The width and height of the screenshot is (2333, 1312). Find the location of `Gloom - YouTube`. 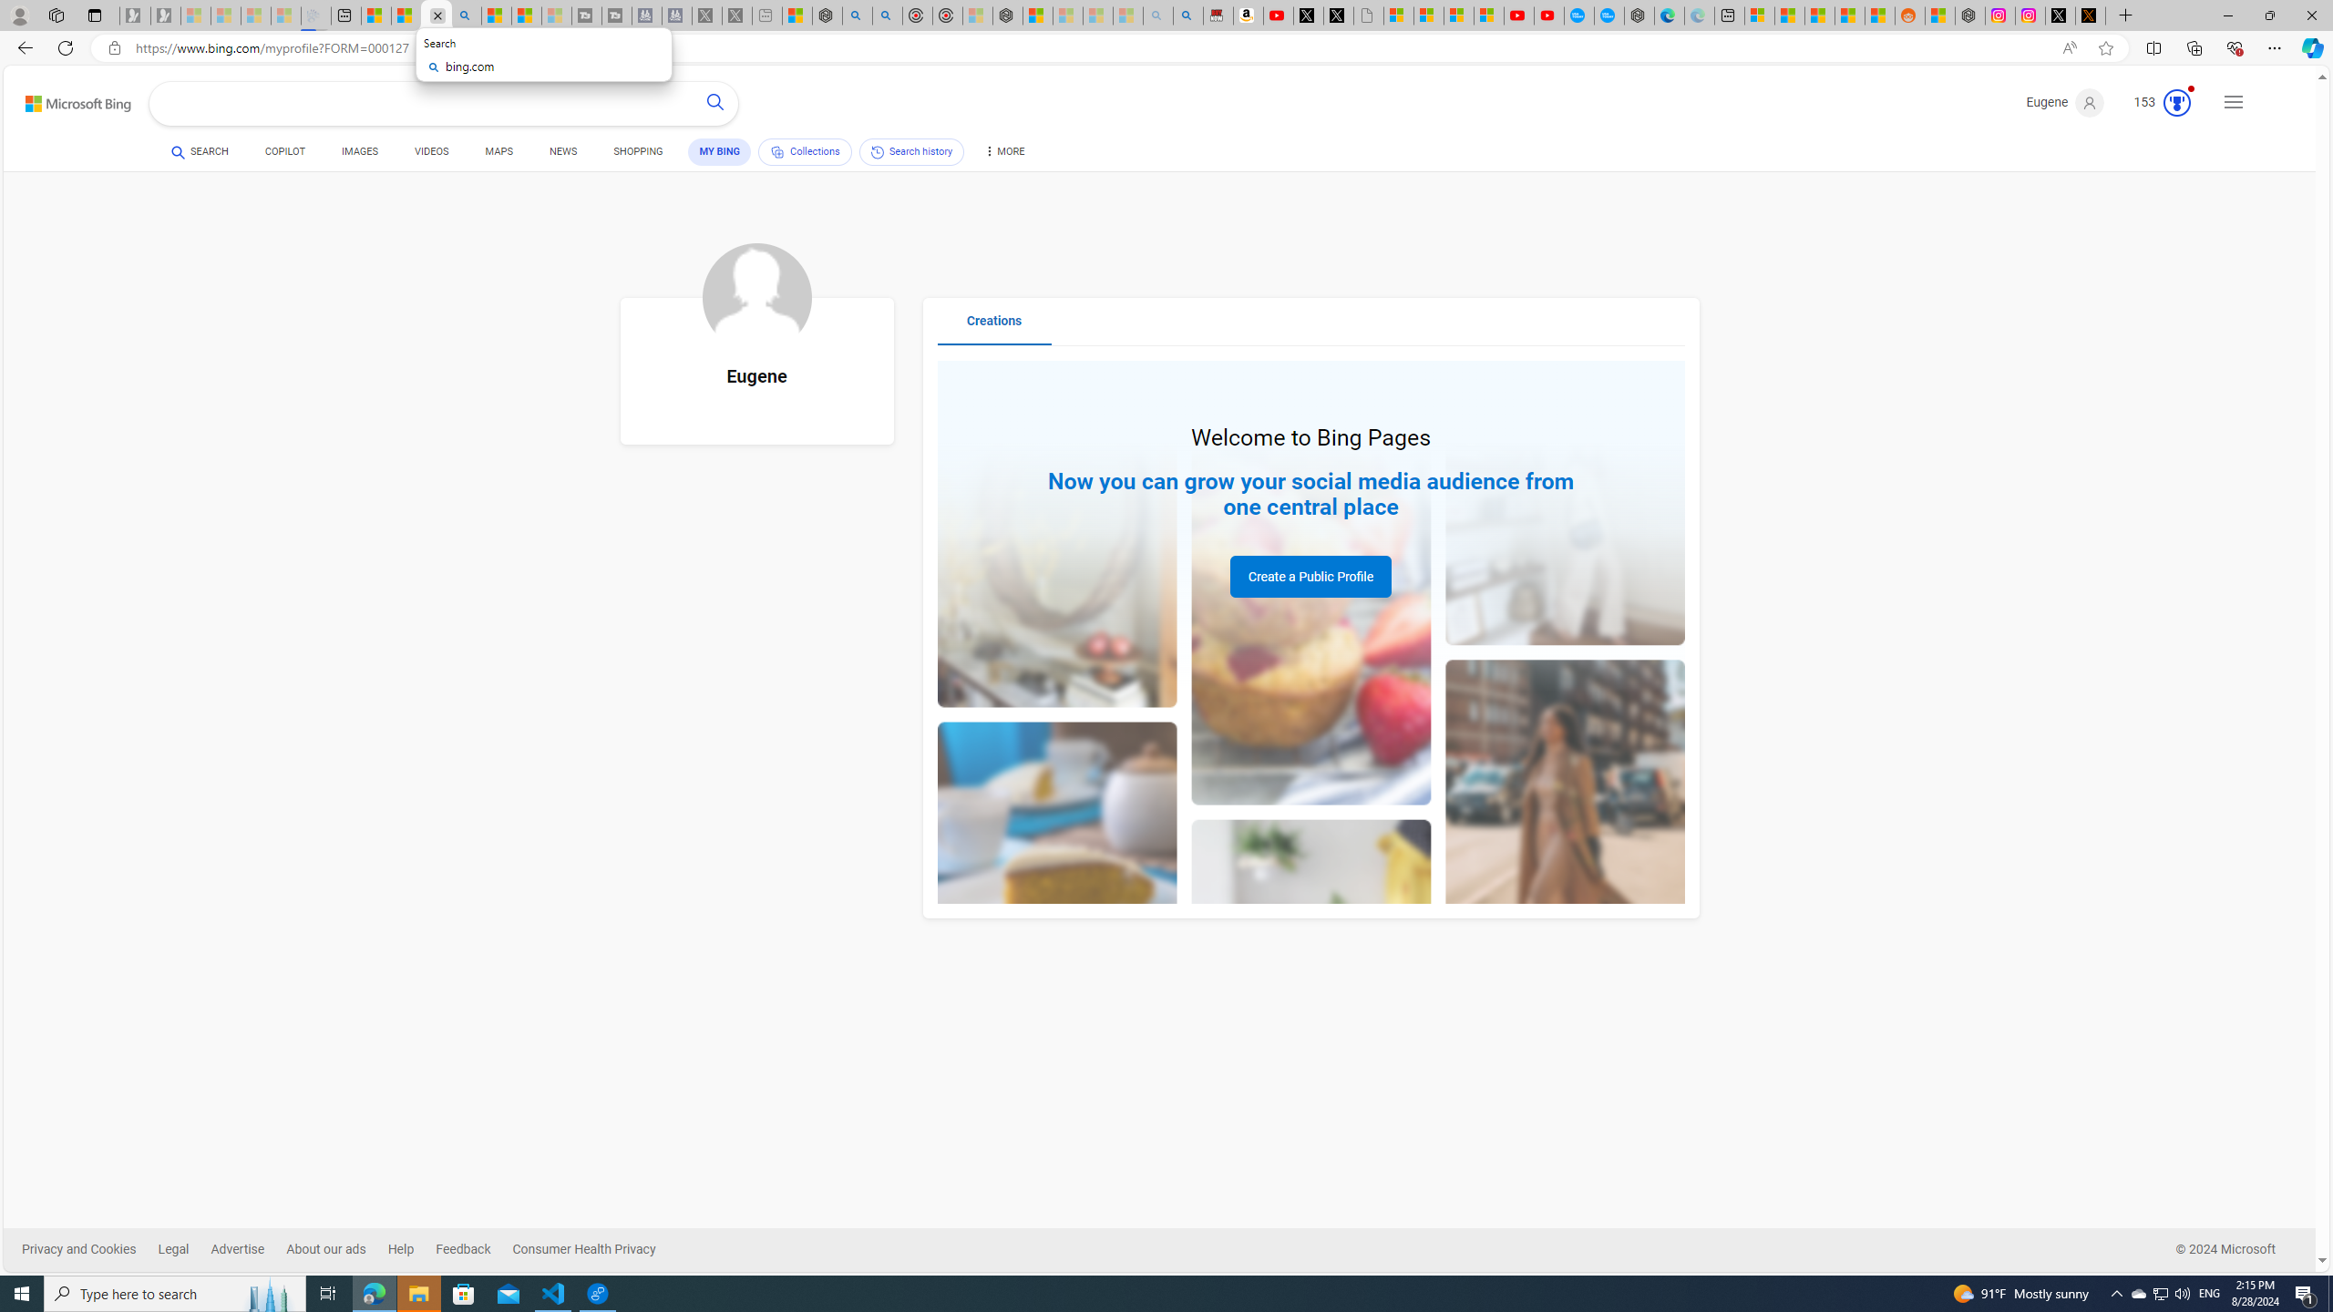

Gloom - YouTube is located at coordinates (1518, 15).